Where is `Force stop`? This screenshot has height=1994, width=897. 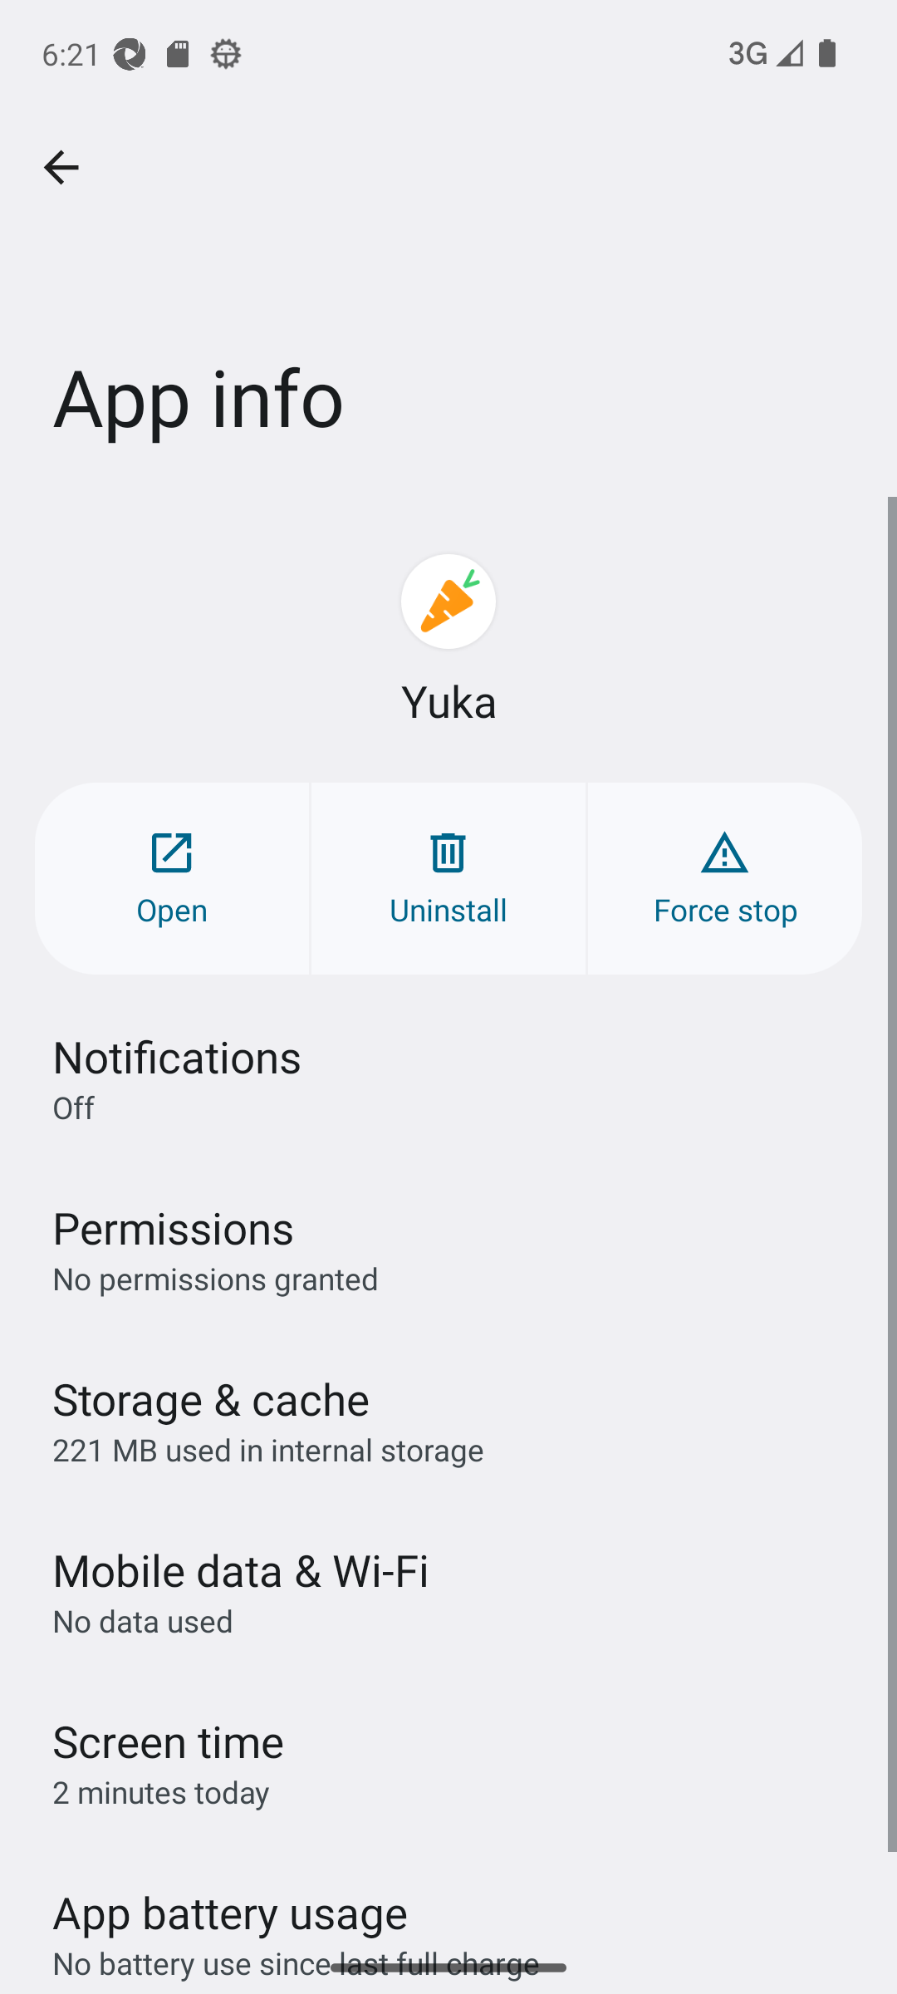
Force stop is located at coordinates (724, 877).